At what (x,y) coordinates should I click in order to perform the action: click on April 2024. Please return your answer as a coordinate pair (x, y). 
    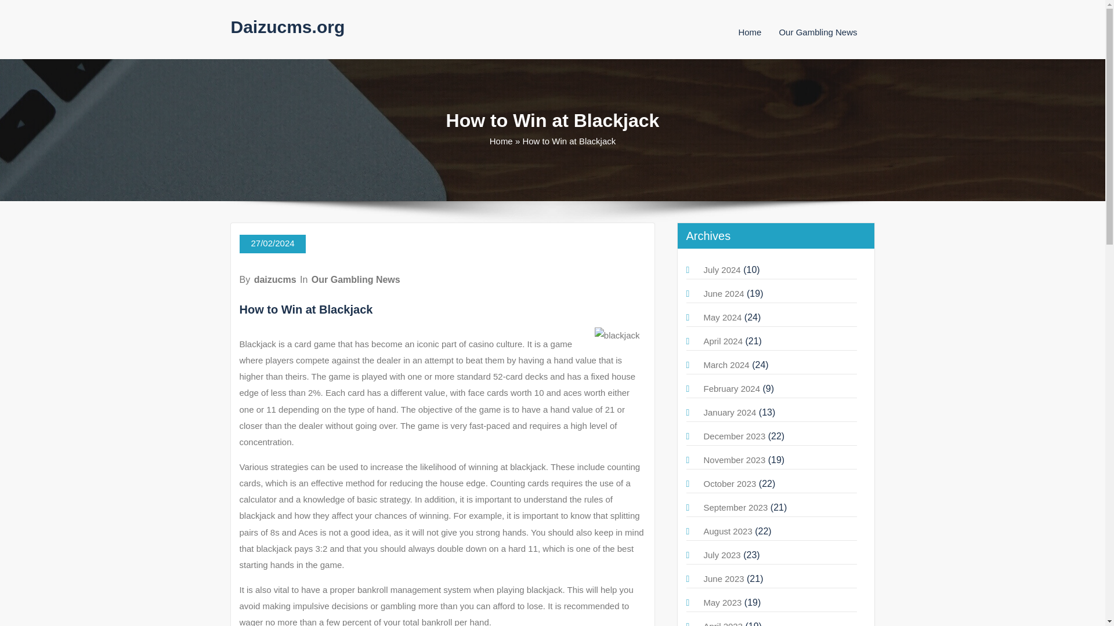
    Looking at the image, I should click on (723, 341).